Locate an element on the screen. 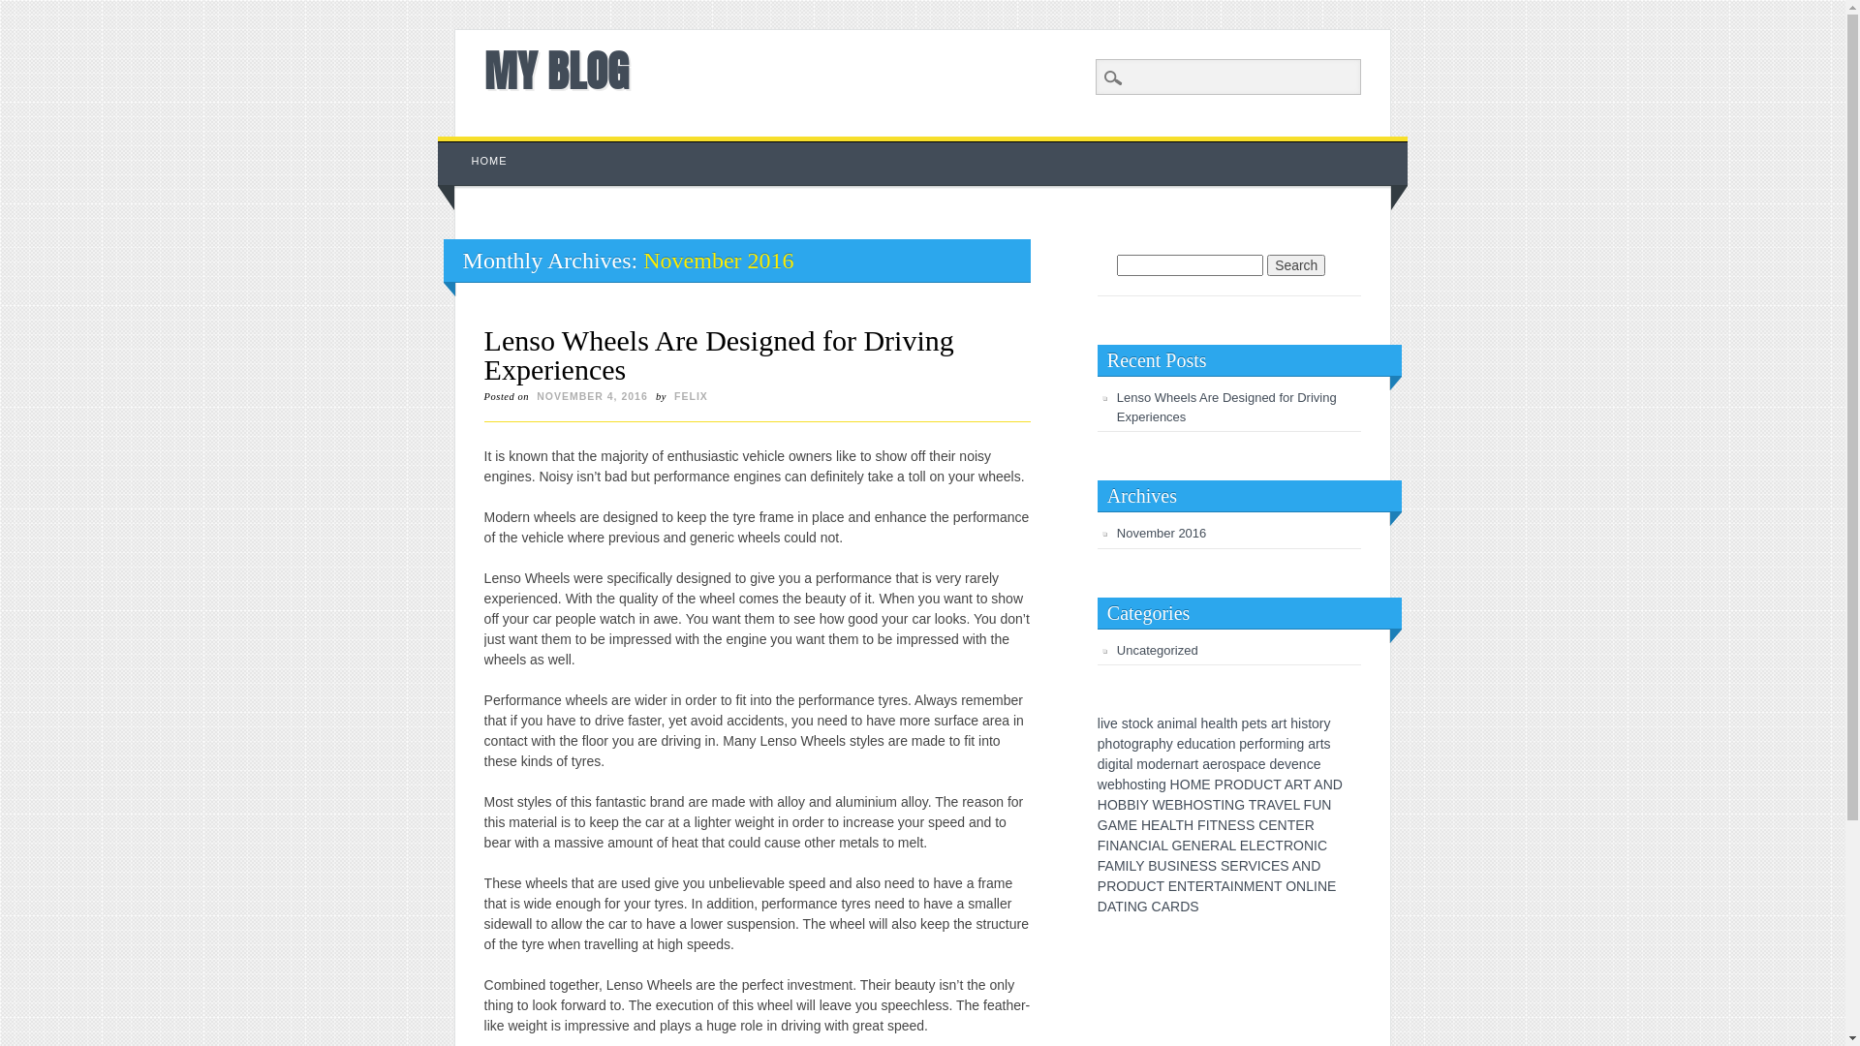  y is located at coordinates (1170, 744).